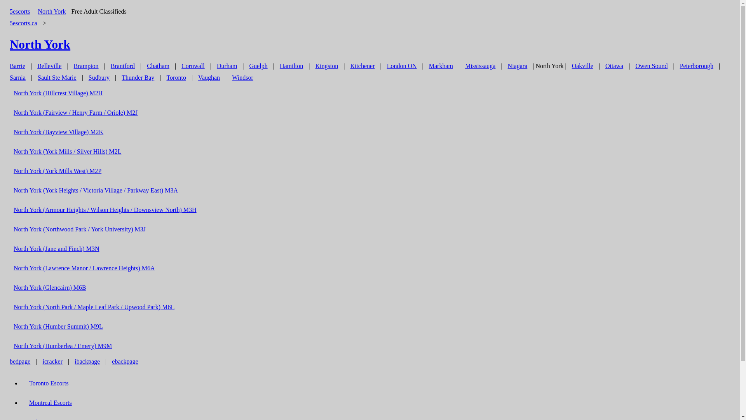 Image resolution: width=746 pixels, height=420 pixels. Describe the element at coordinates (87, 362) in the screenshot. I see `ibackpage` at that location.